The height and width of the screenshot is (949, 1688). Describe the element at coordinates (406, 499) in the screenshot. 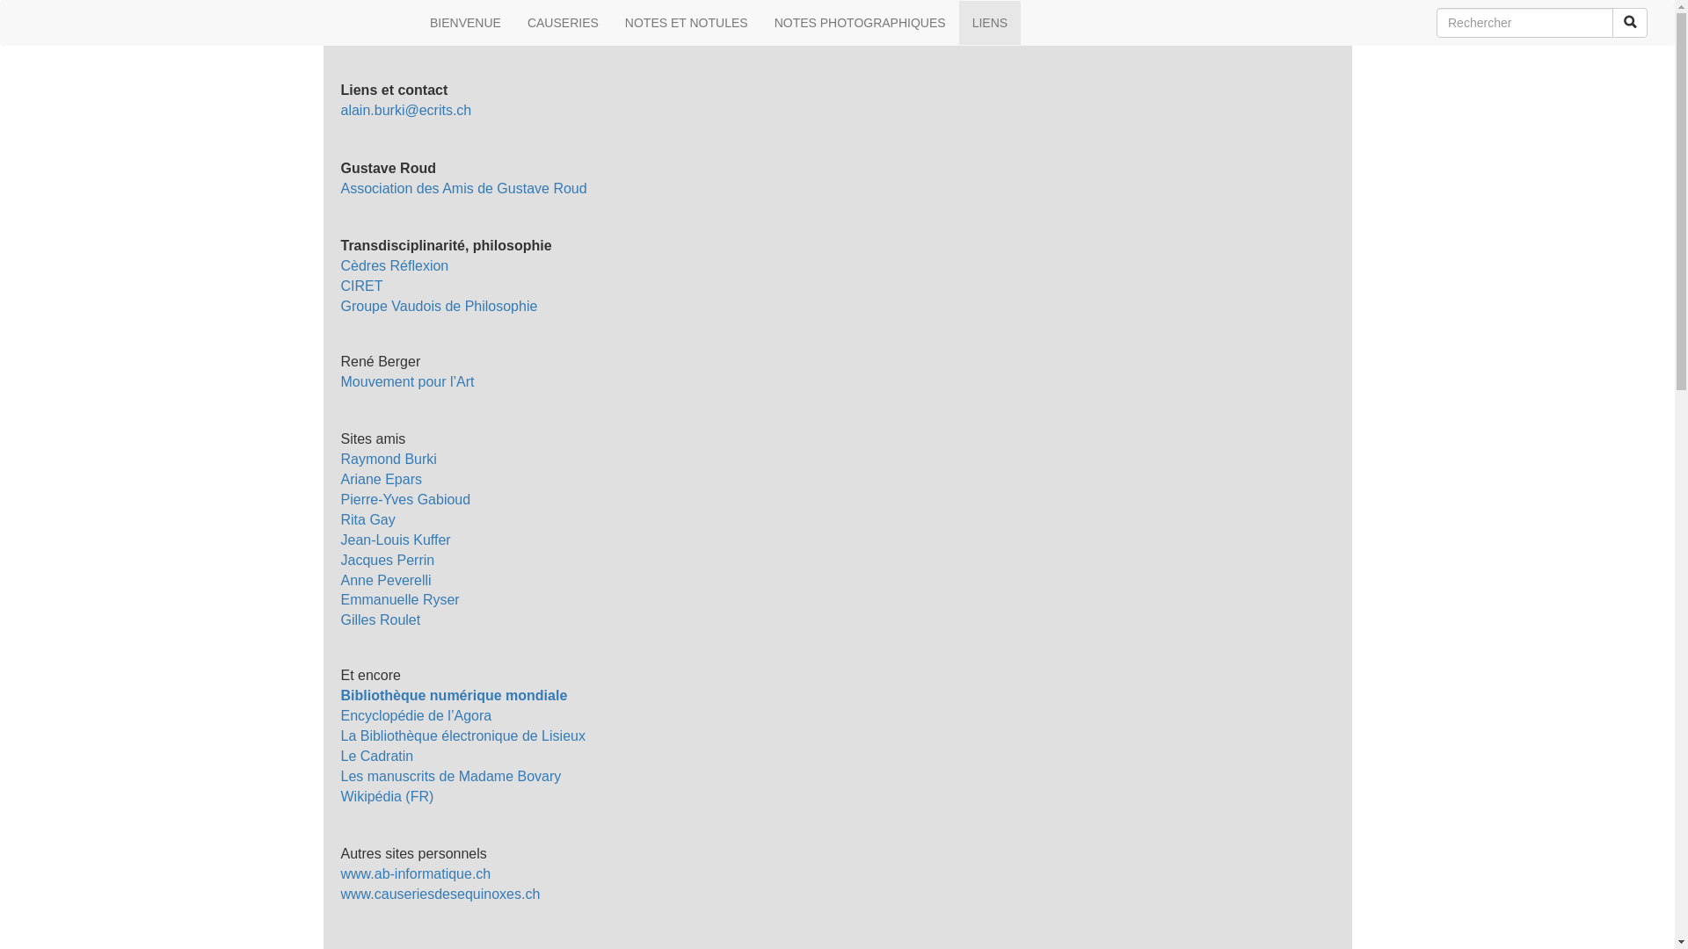

I see `Pierre-Yves Gabioud` at that location.